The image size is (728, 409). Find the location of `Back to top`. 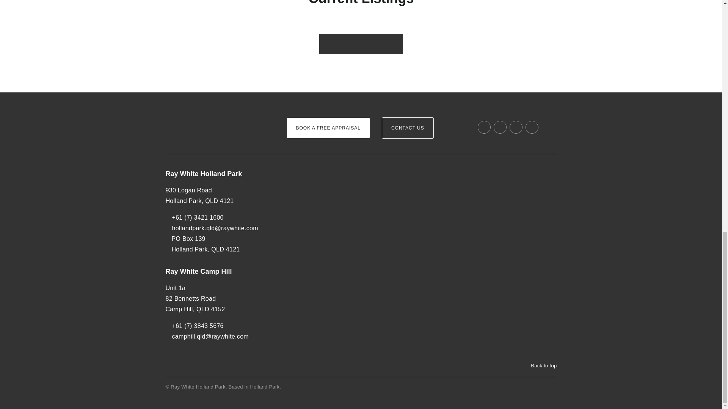

Back to top is located at coordinates (540, 366).